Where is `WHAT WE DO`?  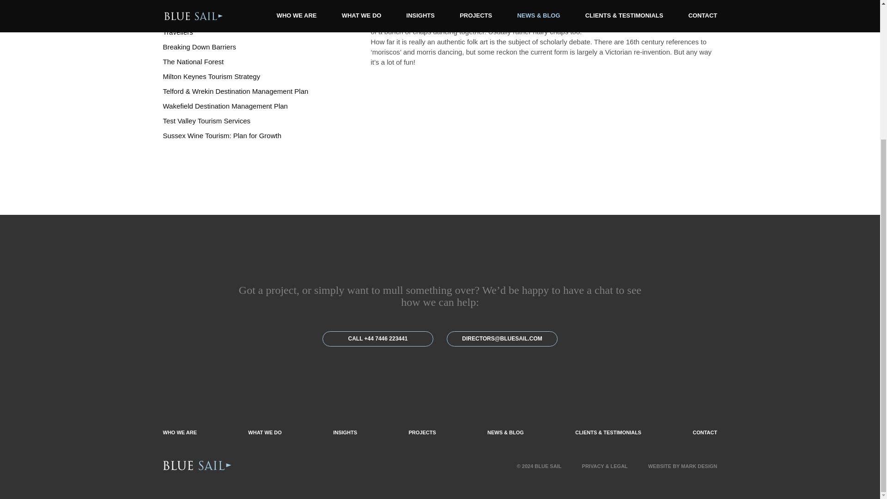
WHAT WE DO is located at coordinates (265, 432).